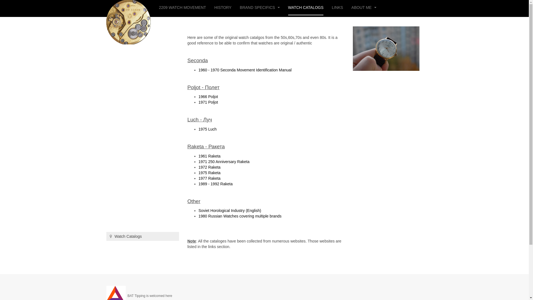 This screenshot has height=300, width=533. I want to click on BRAND SPECIFICS, so click(260, 8).